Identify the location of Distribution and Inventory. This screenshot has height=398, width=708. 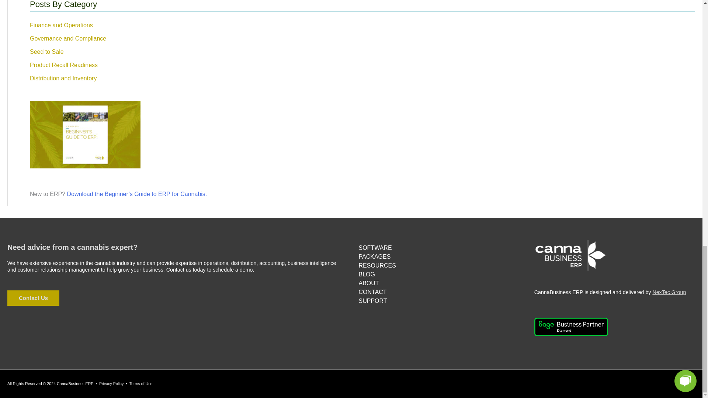
(63, 78).